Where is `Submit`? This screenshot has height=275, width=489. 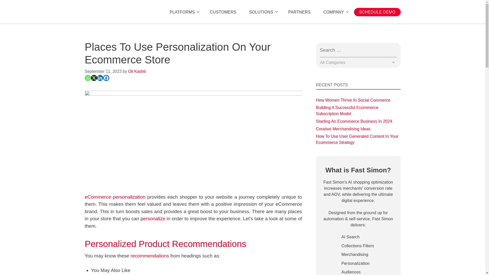
Submit is located at coordinates (394, 50).